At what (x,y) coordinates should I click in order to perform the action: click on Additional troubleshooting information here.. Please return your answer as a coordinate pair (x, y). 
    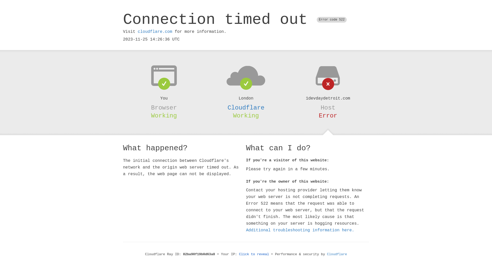
    Looking at the image, I should click on (300, 230).